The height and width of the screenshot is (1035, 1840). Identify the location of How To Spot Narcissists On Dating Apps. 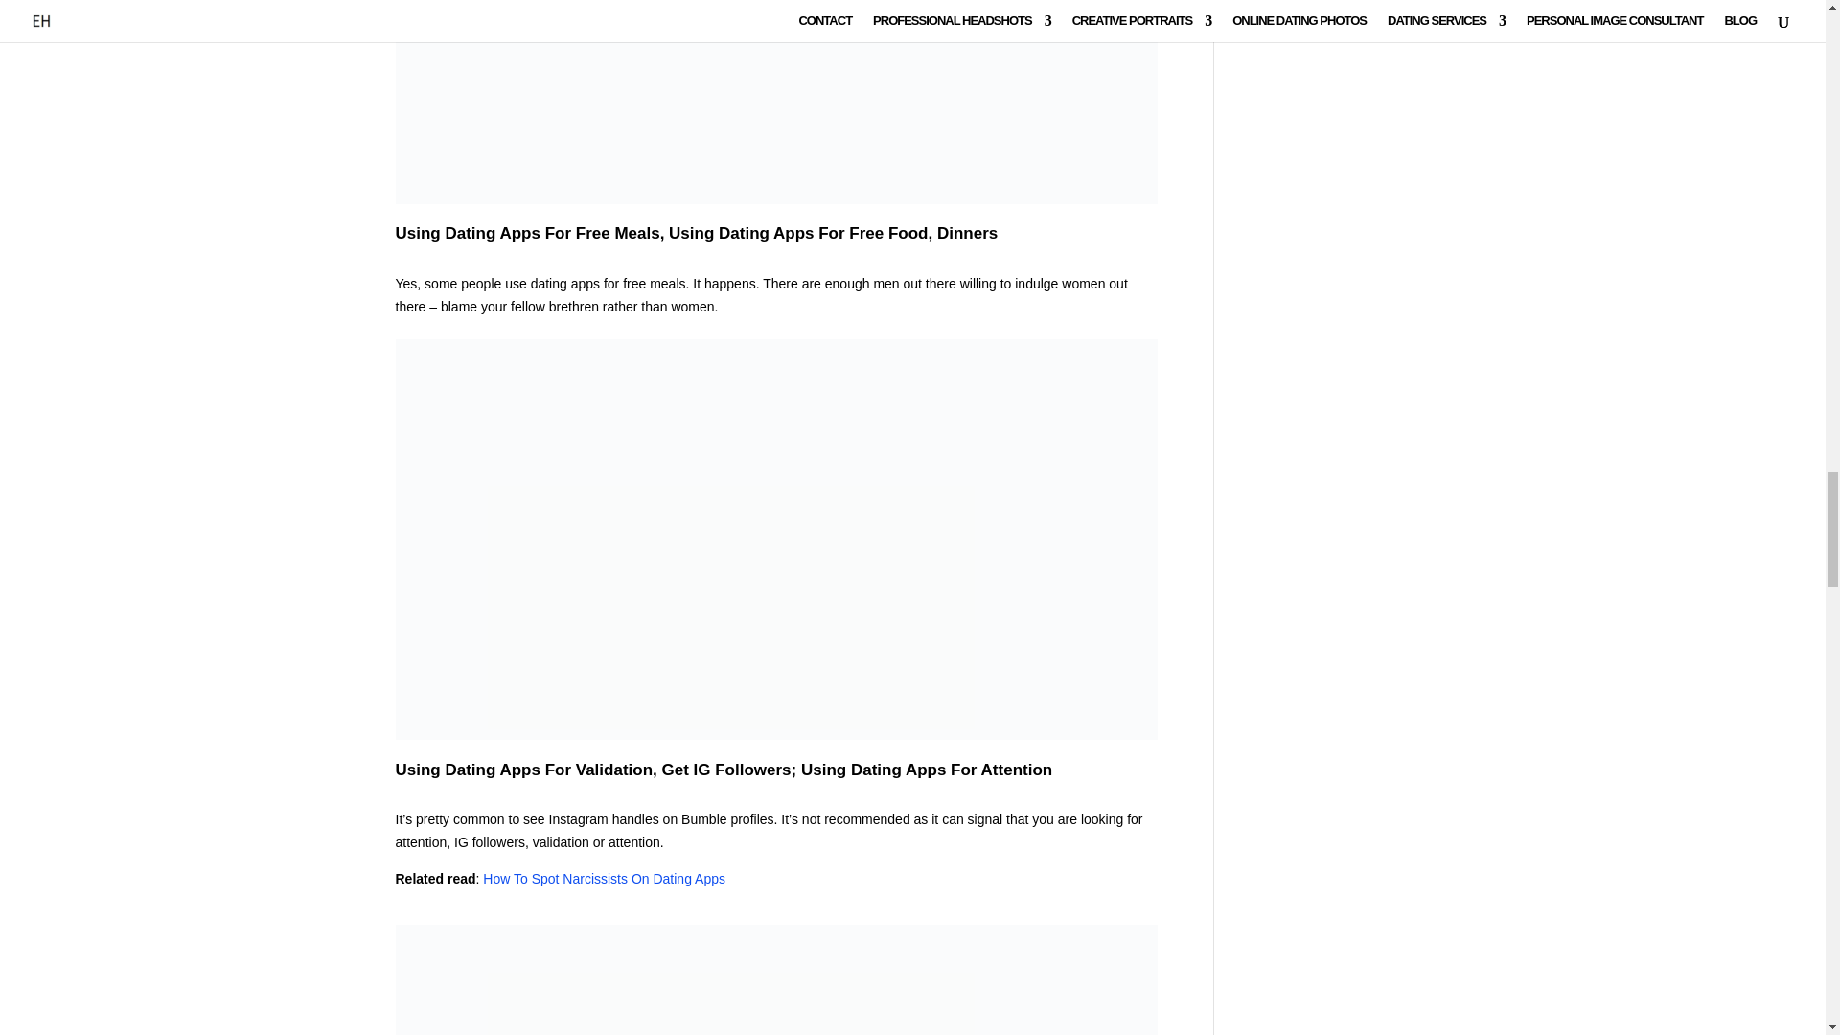
(604, 878).